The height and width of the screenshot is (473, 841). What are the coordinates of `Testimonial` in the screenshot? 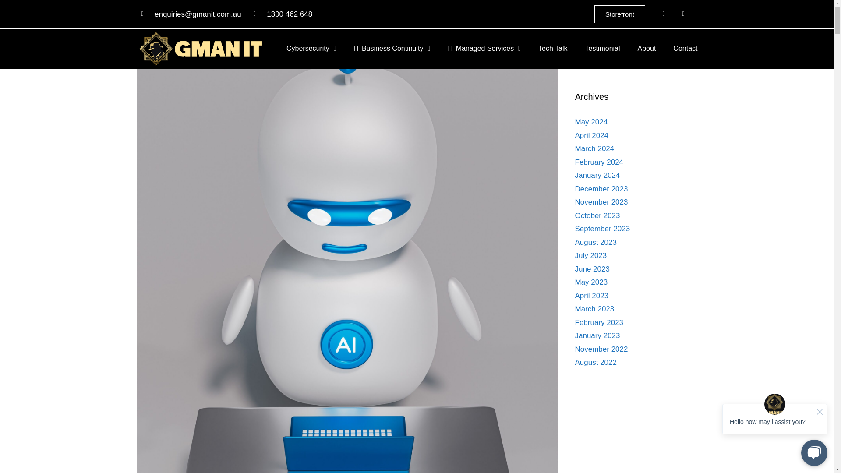 It's located at (603, 48).